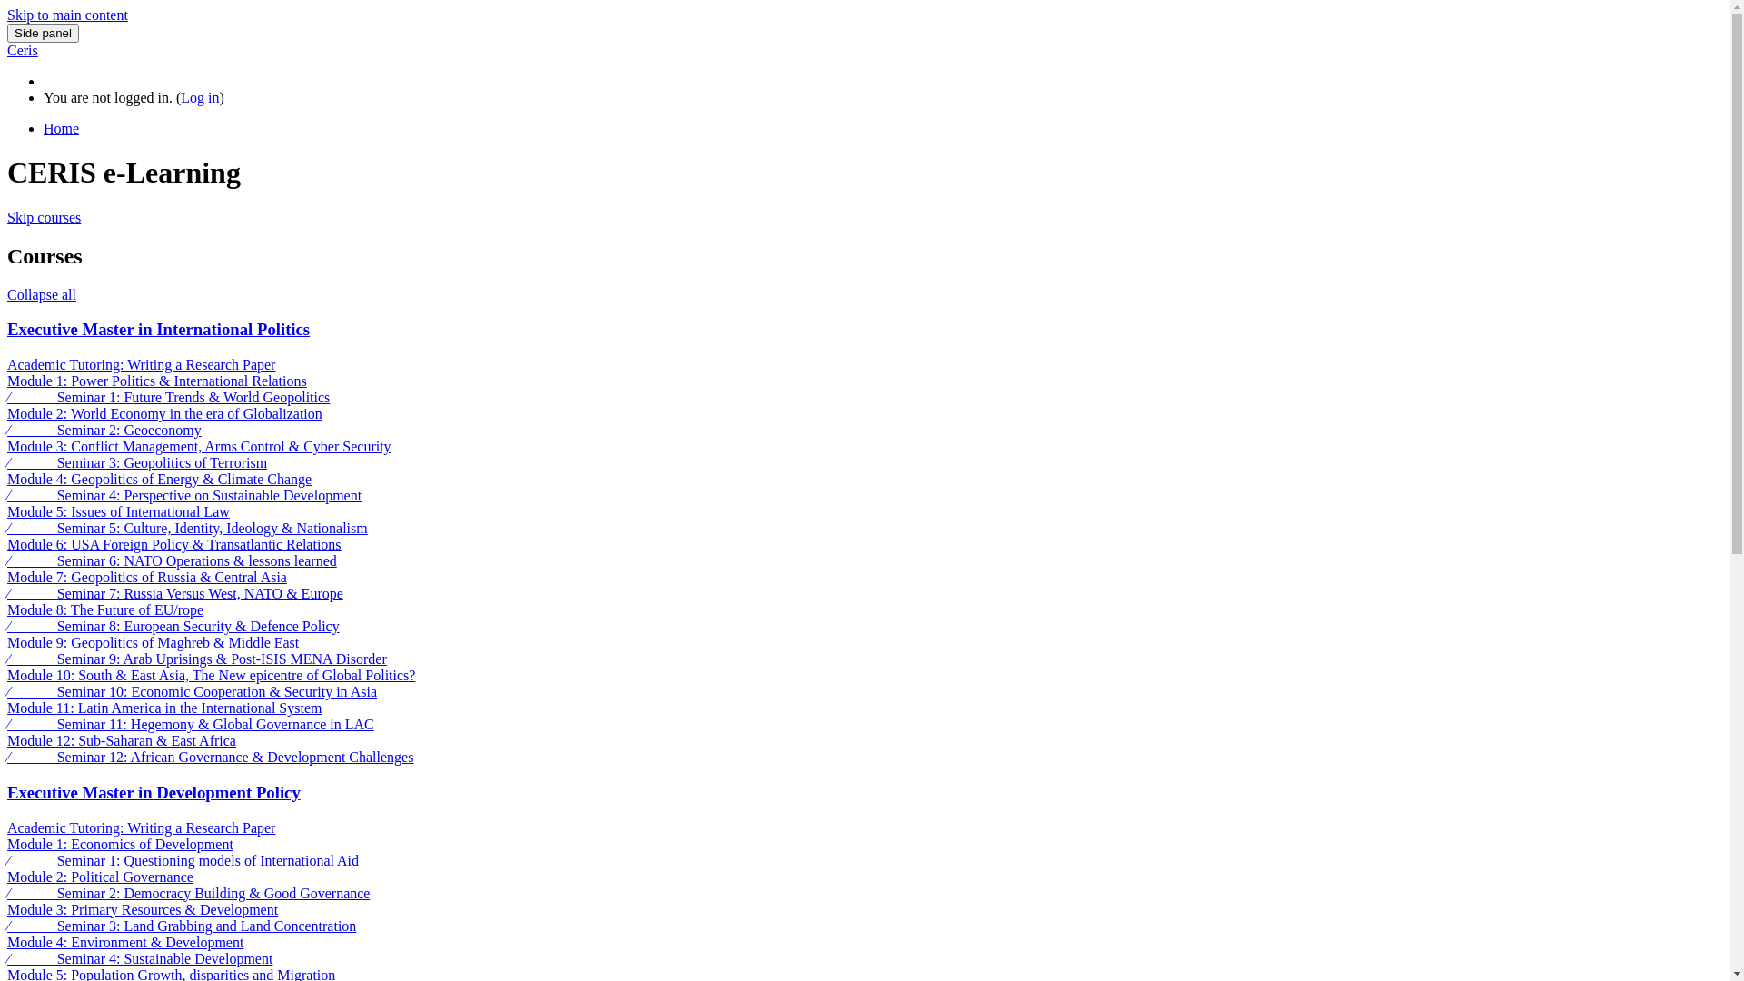 The image size is (1744, 981). I want to click on Module 7: Geopolitics of Russia & Central Asia, so click(147, 578).